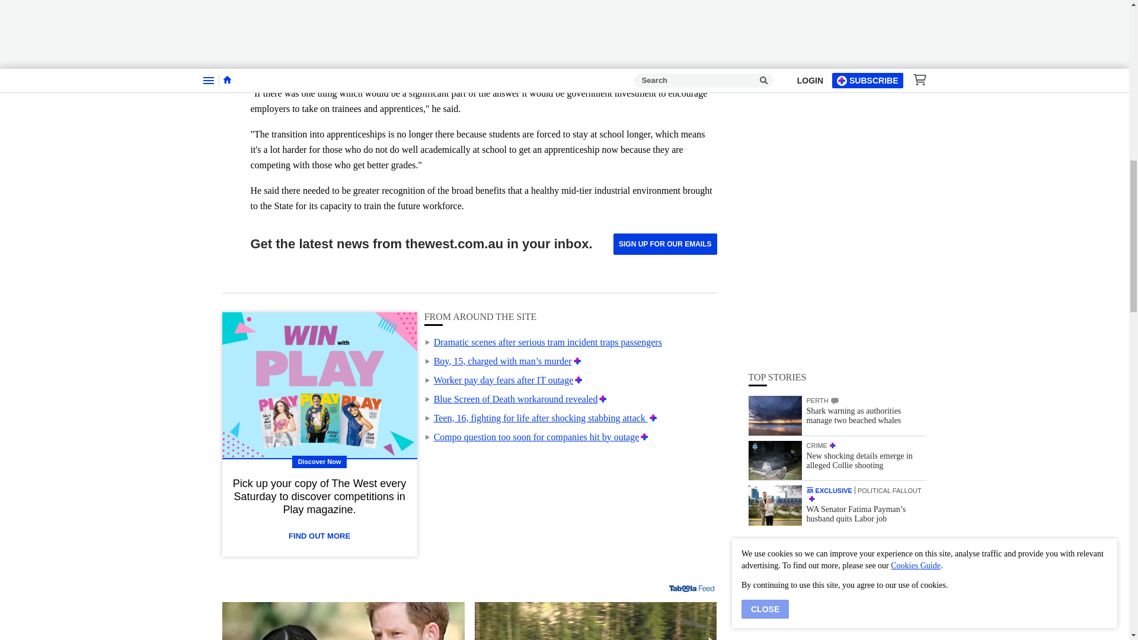  Describe the element at coordinates (645, 437) in the screenshot. I see `Premium` at that location.